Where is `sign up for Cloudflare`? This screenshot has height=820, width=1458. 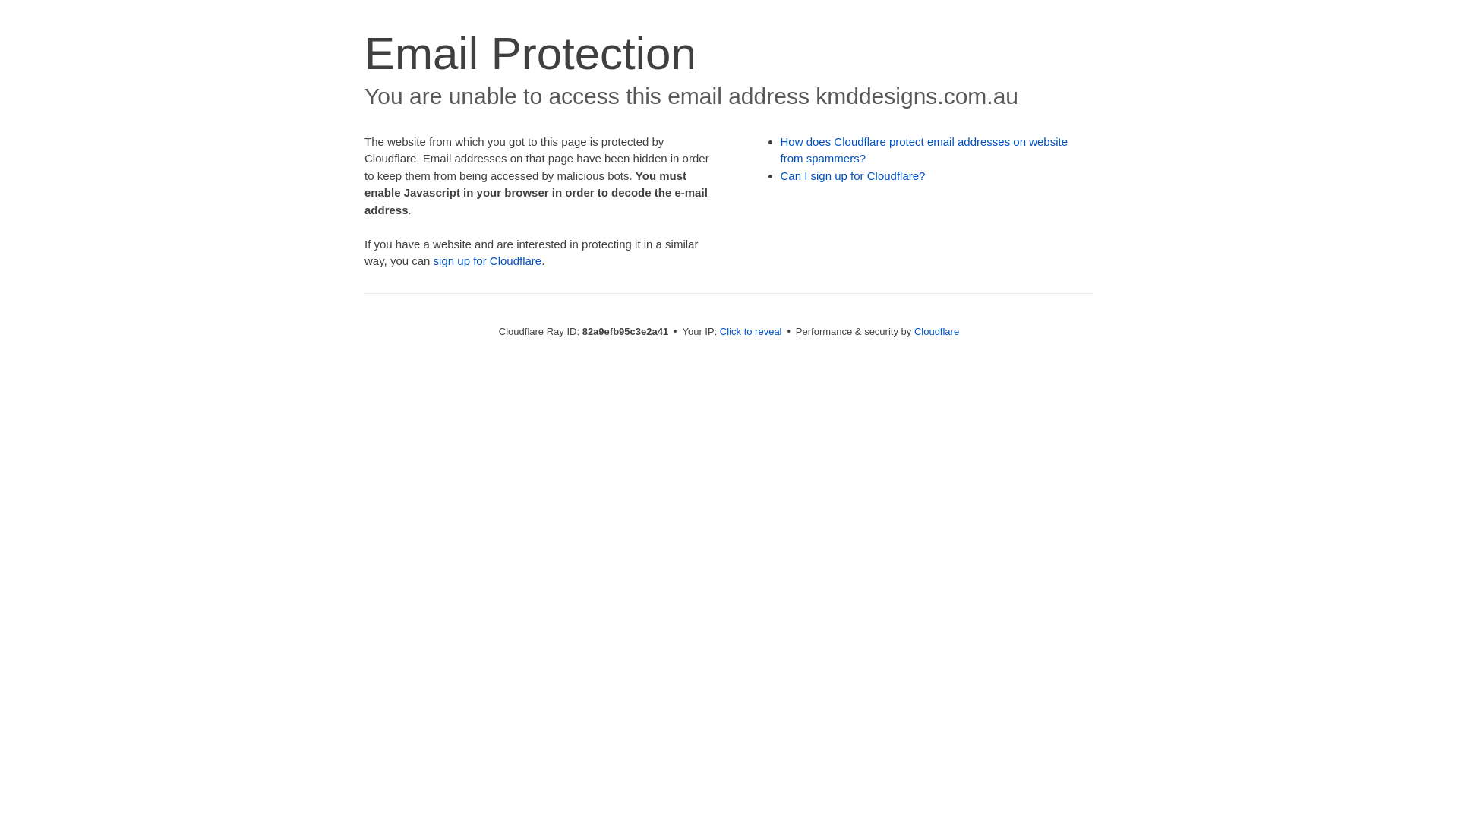
sign up for Cloudflare is located at coordinates (488, 261).